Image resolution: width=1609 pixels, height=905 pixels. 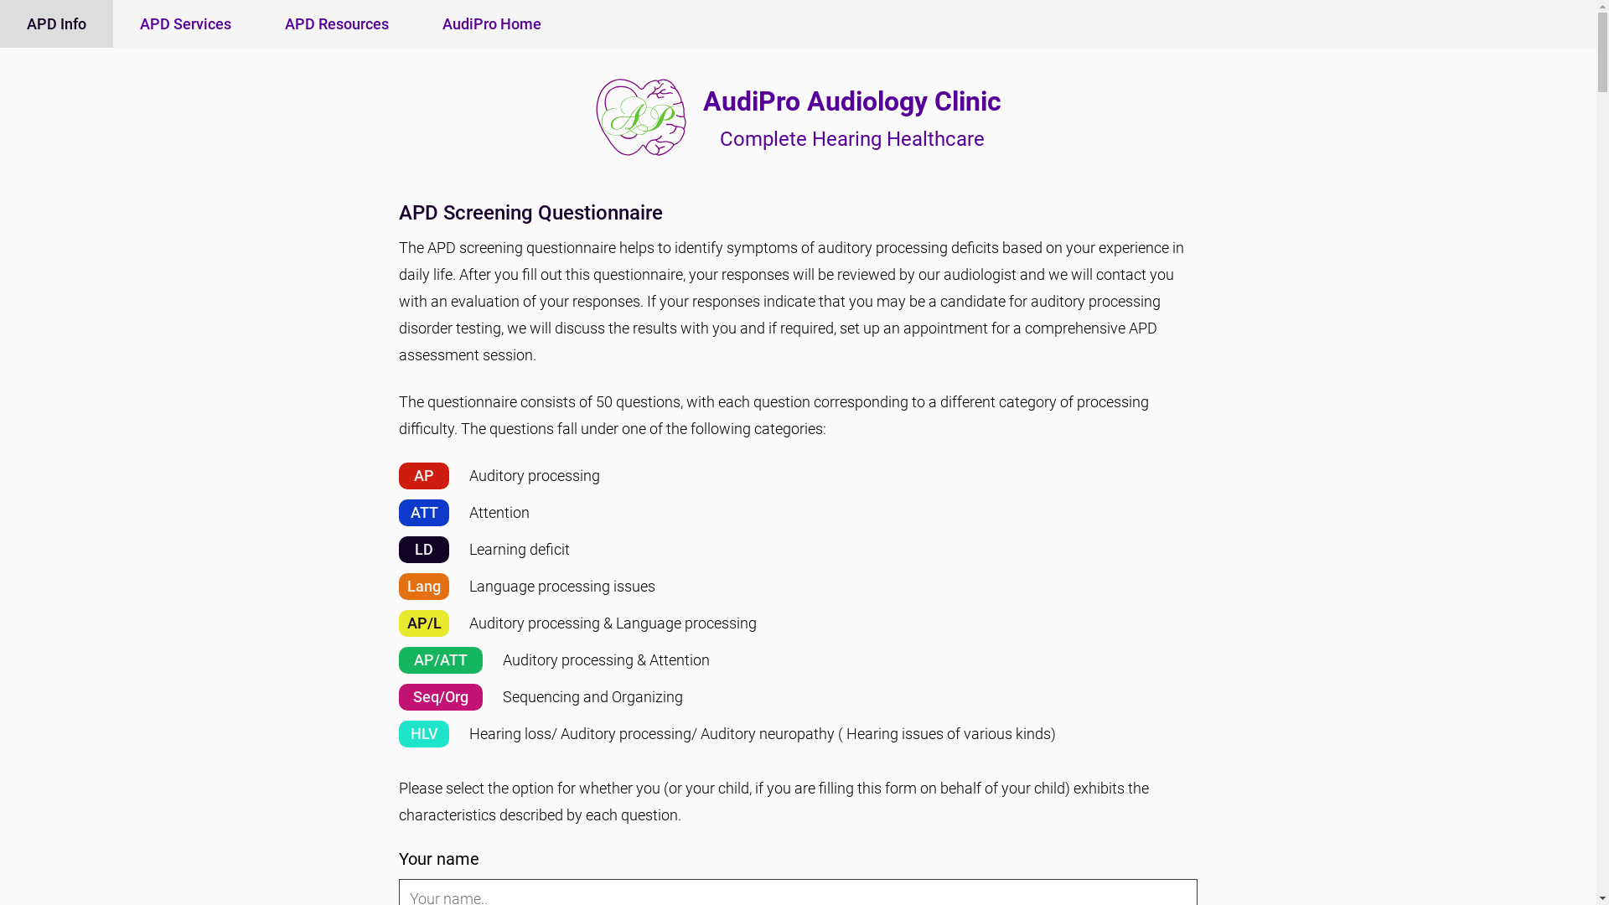 I want to click on APD Info, so click(x=57, y=23).